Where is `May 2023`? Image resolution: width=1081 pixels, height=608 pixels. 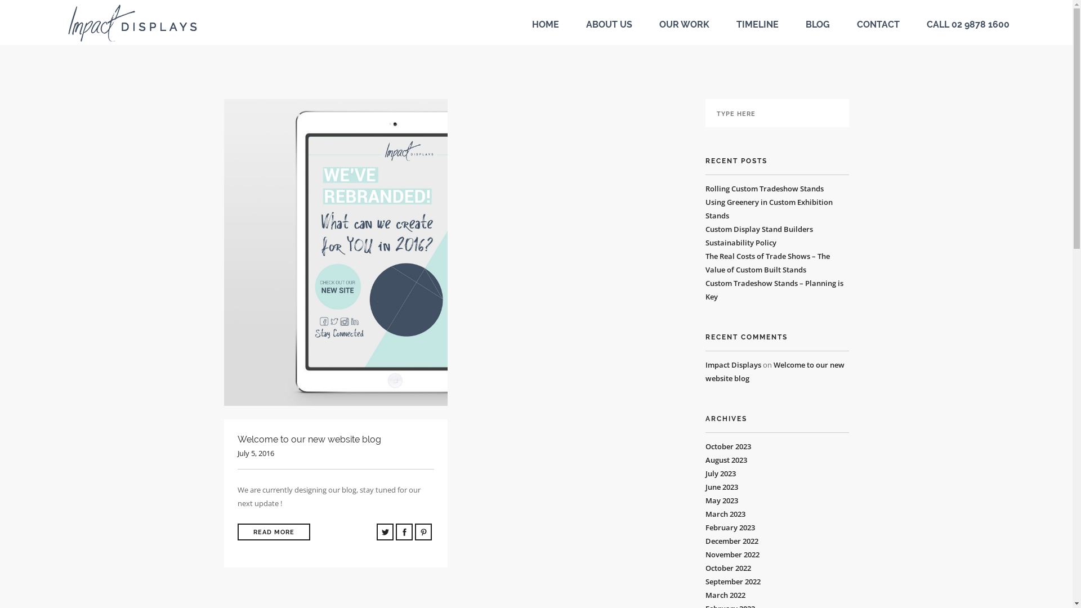
May 2023 is located at coordinates (721, 500).